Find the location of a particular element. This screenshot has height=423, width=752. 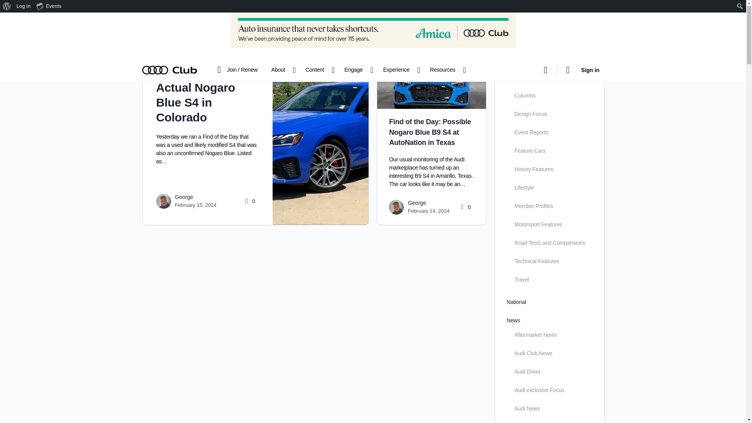

Log In is located at coordinates (23, 6).